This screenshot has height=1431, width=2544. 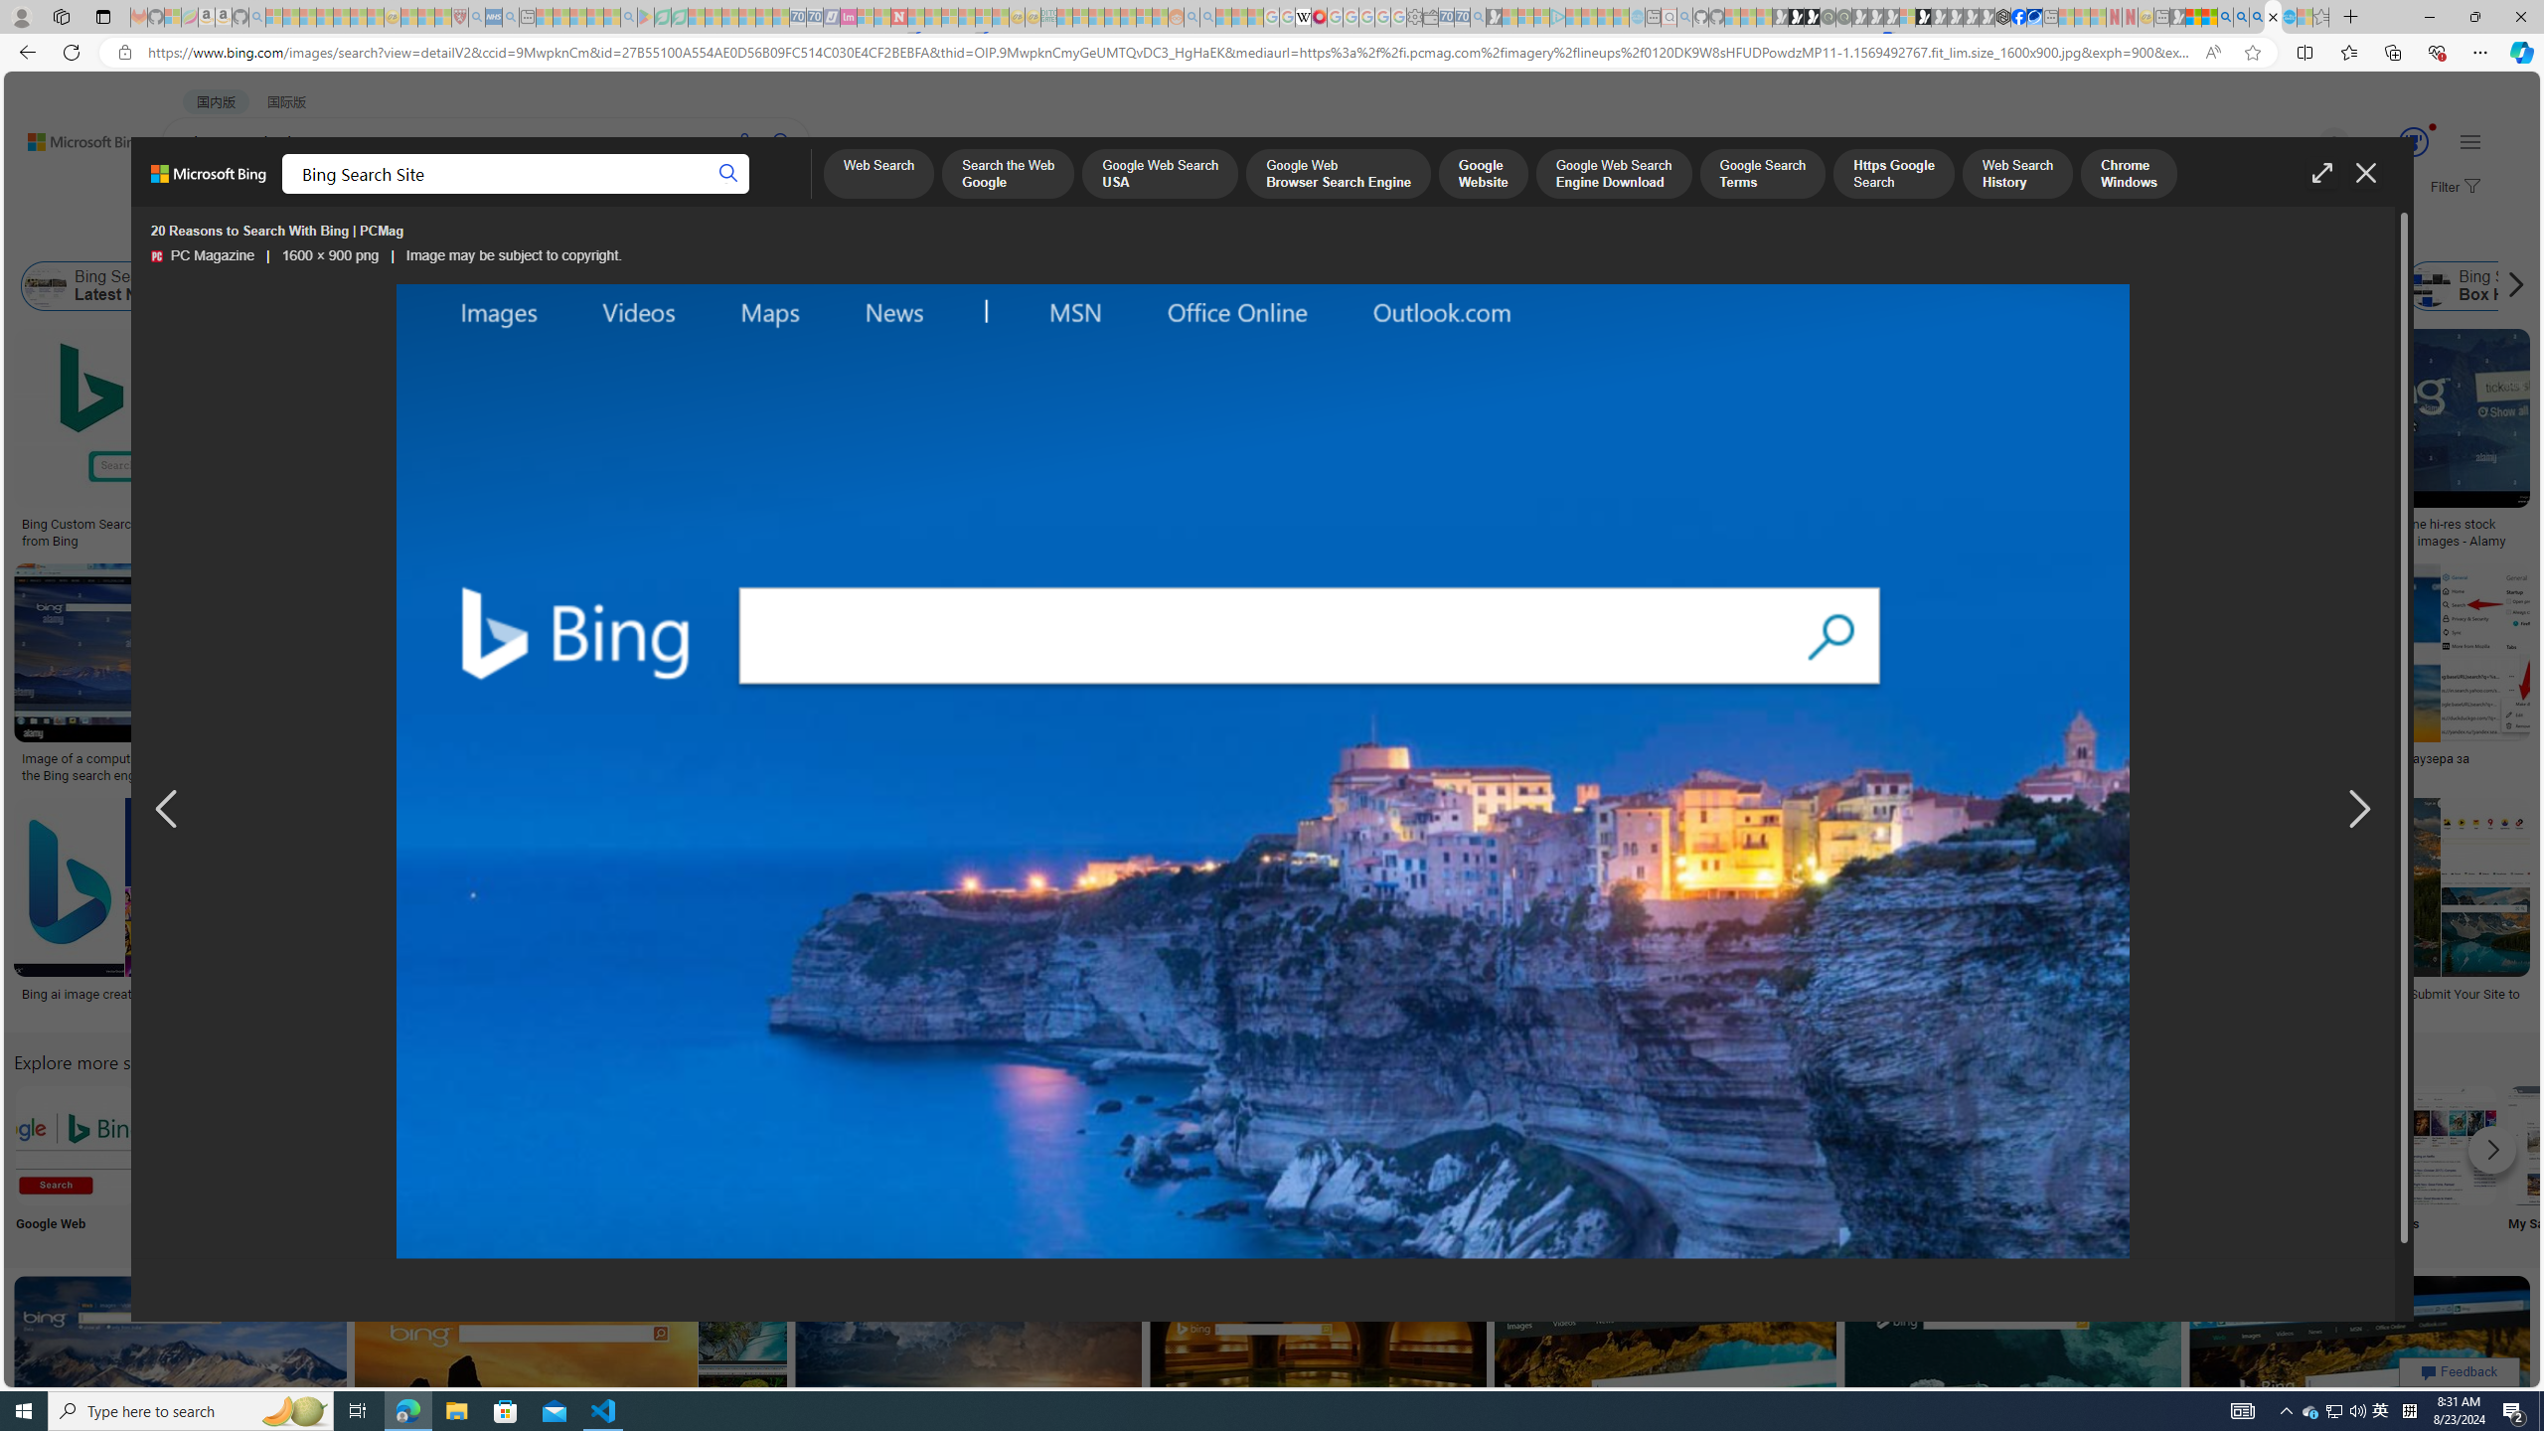 What do you see at coordinates (207, 1163) in the screenshot?
I see `Bing Search App Logo App Logo` at bounding box center [207, 1163].